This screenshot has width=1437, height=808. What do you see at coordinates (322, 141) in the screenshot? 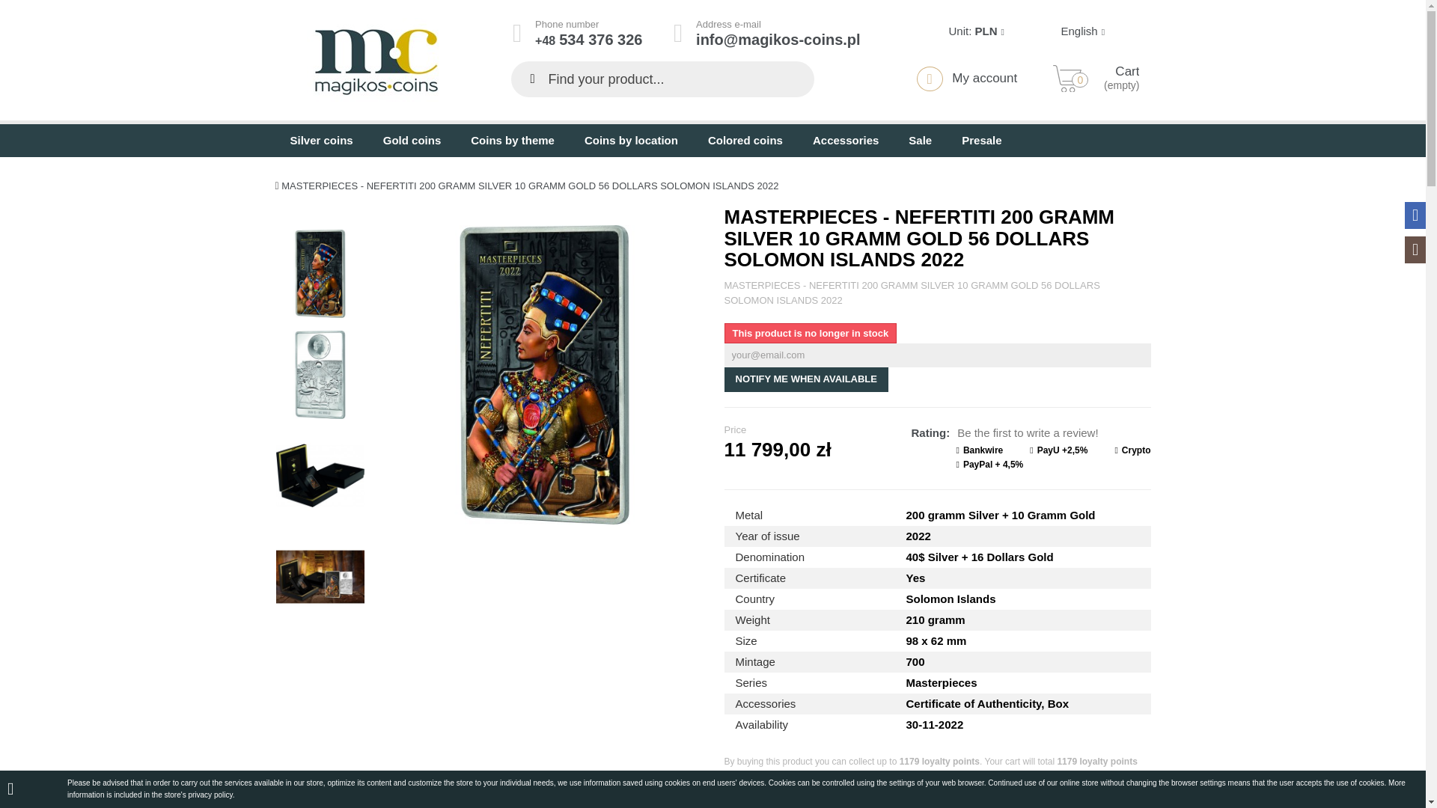
I see `Silver coins` at bounding box center [322, 141].